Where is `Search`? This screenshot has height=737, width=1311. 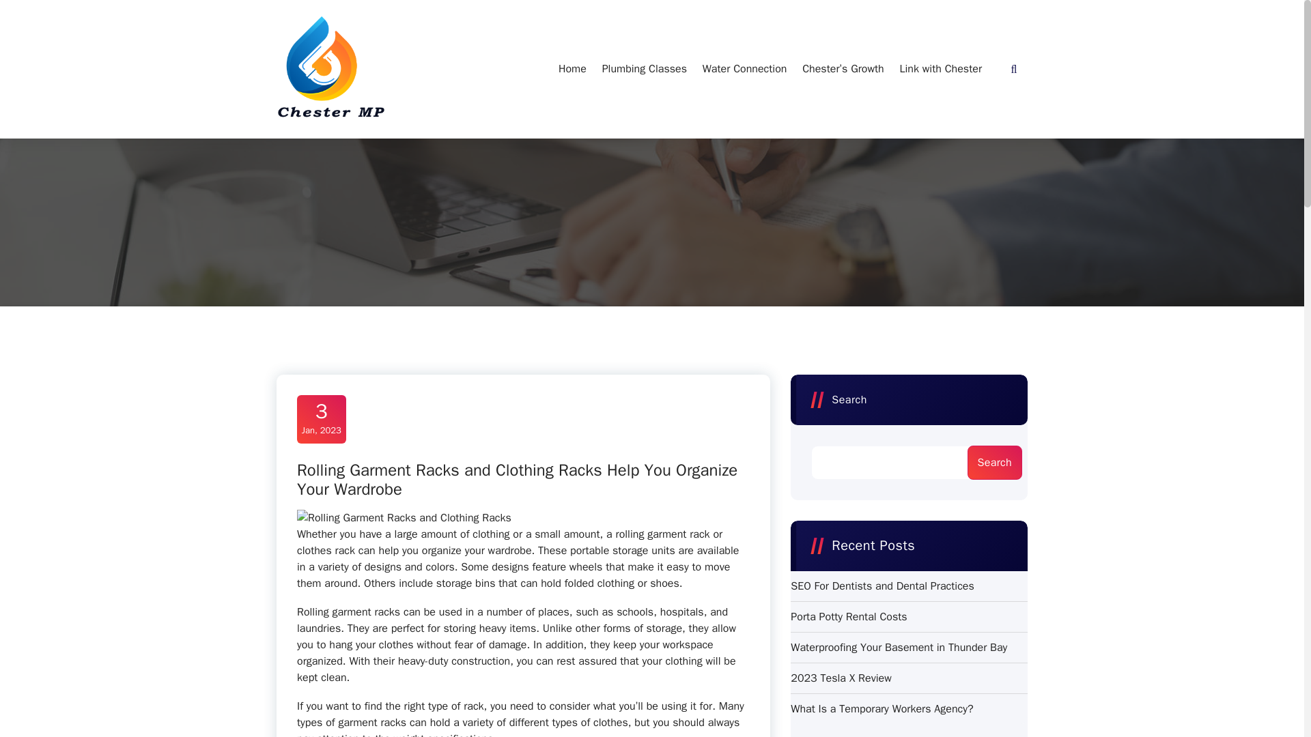
Search is located at coordinates (940, 68).